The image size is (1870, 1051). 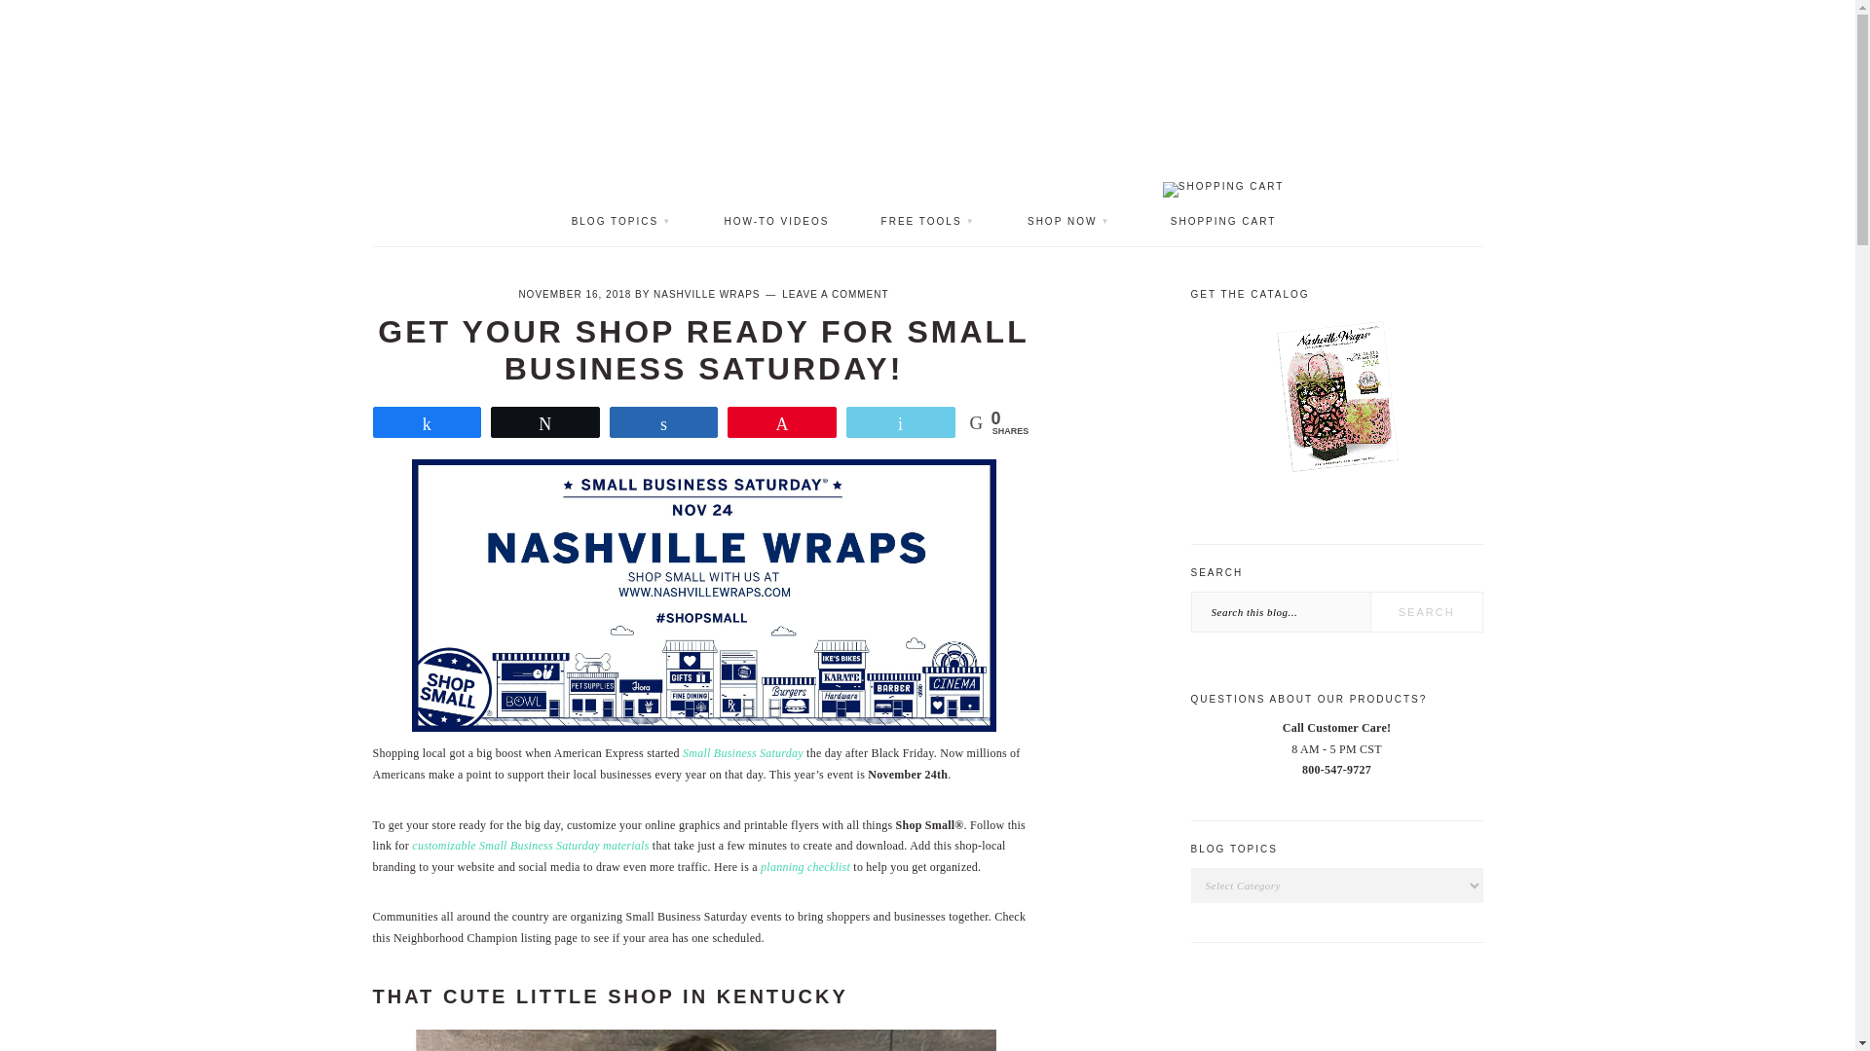 What do you see at coordinates (1068, 222) in the screenshot?
I see `SHOP NOW` at bounding box center [1068, 222].